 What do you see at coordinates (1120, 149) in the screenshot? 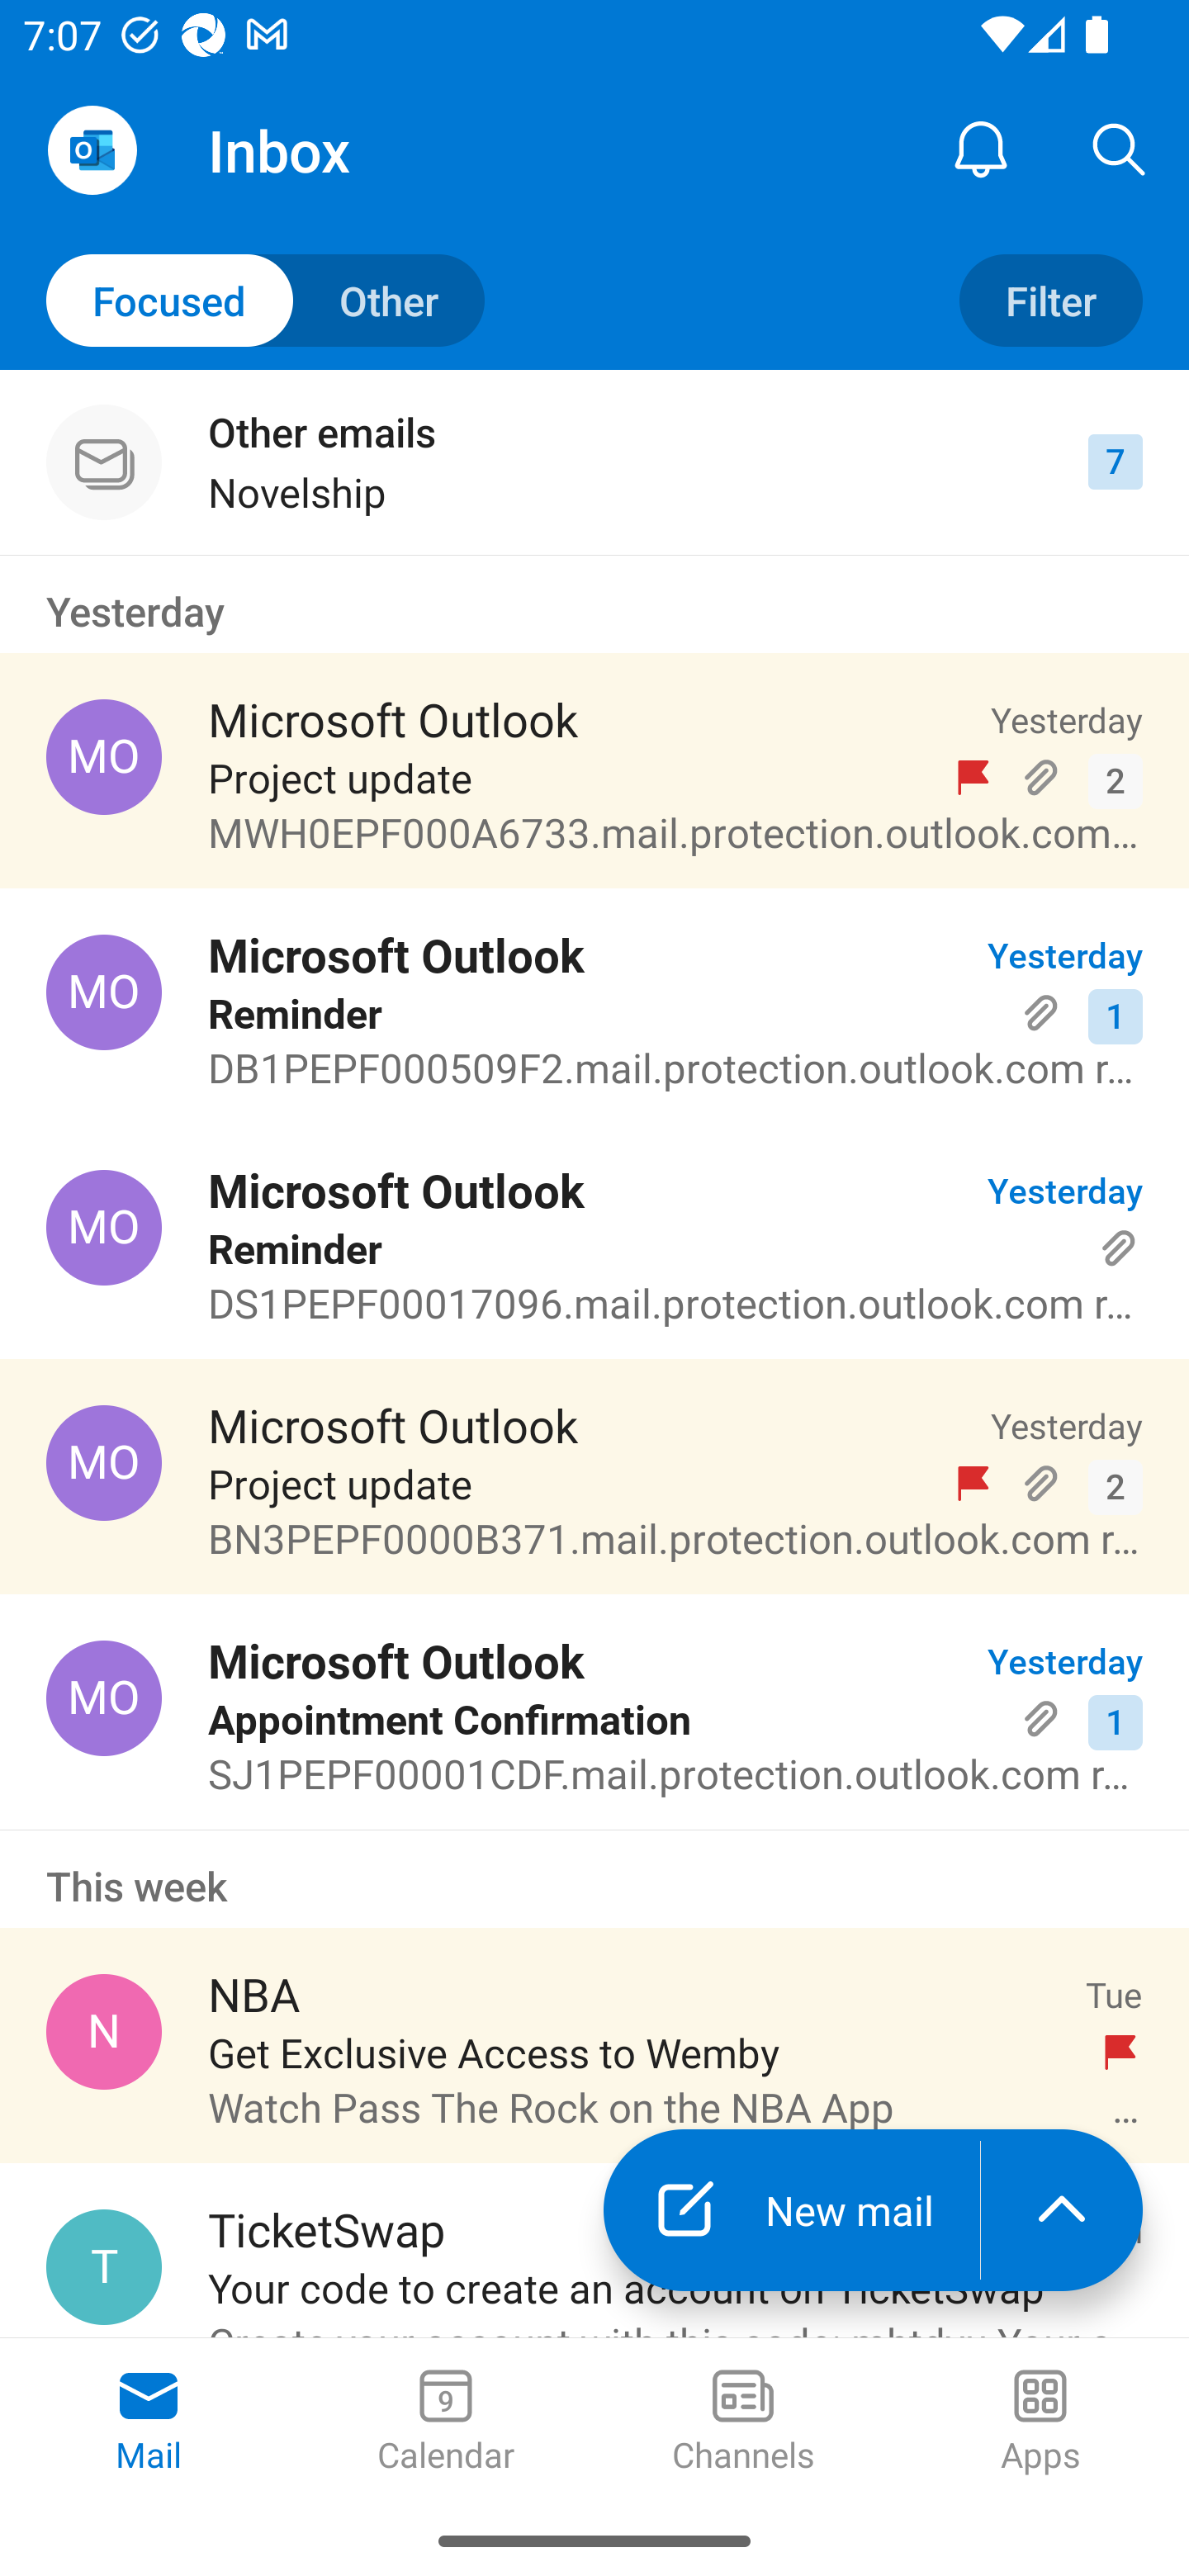
I see `Search, , ` at bounding box center [1120, 149].